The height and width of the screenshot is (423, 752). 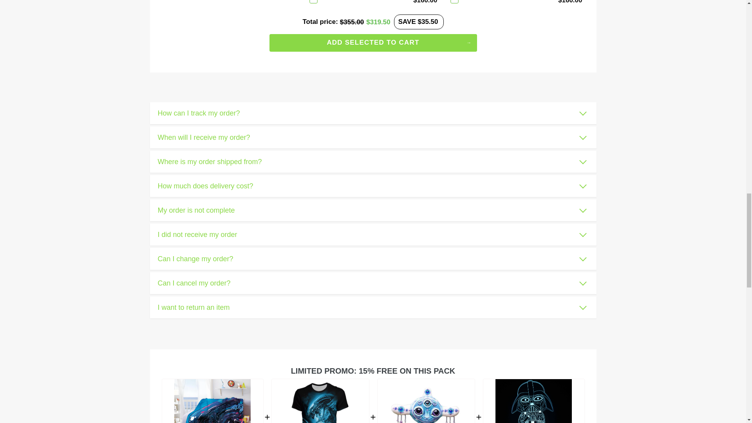 What do you see at coordinates (313, 2) in the screenshot?
I see `on` at bounding box center [313, 2].